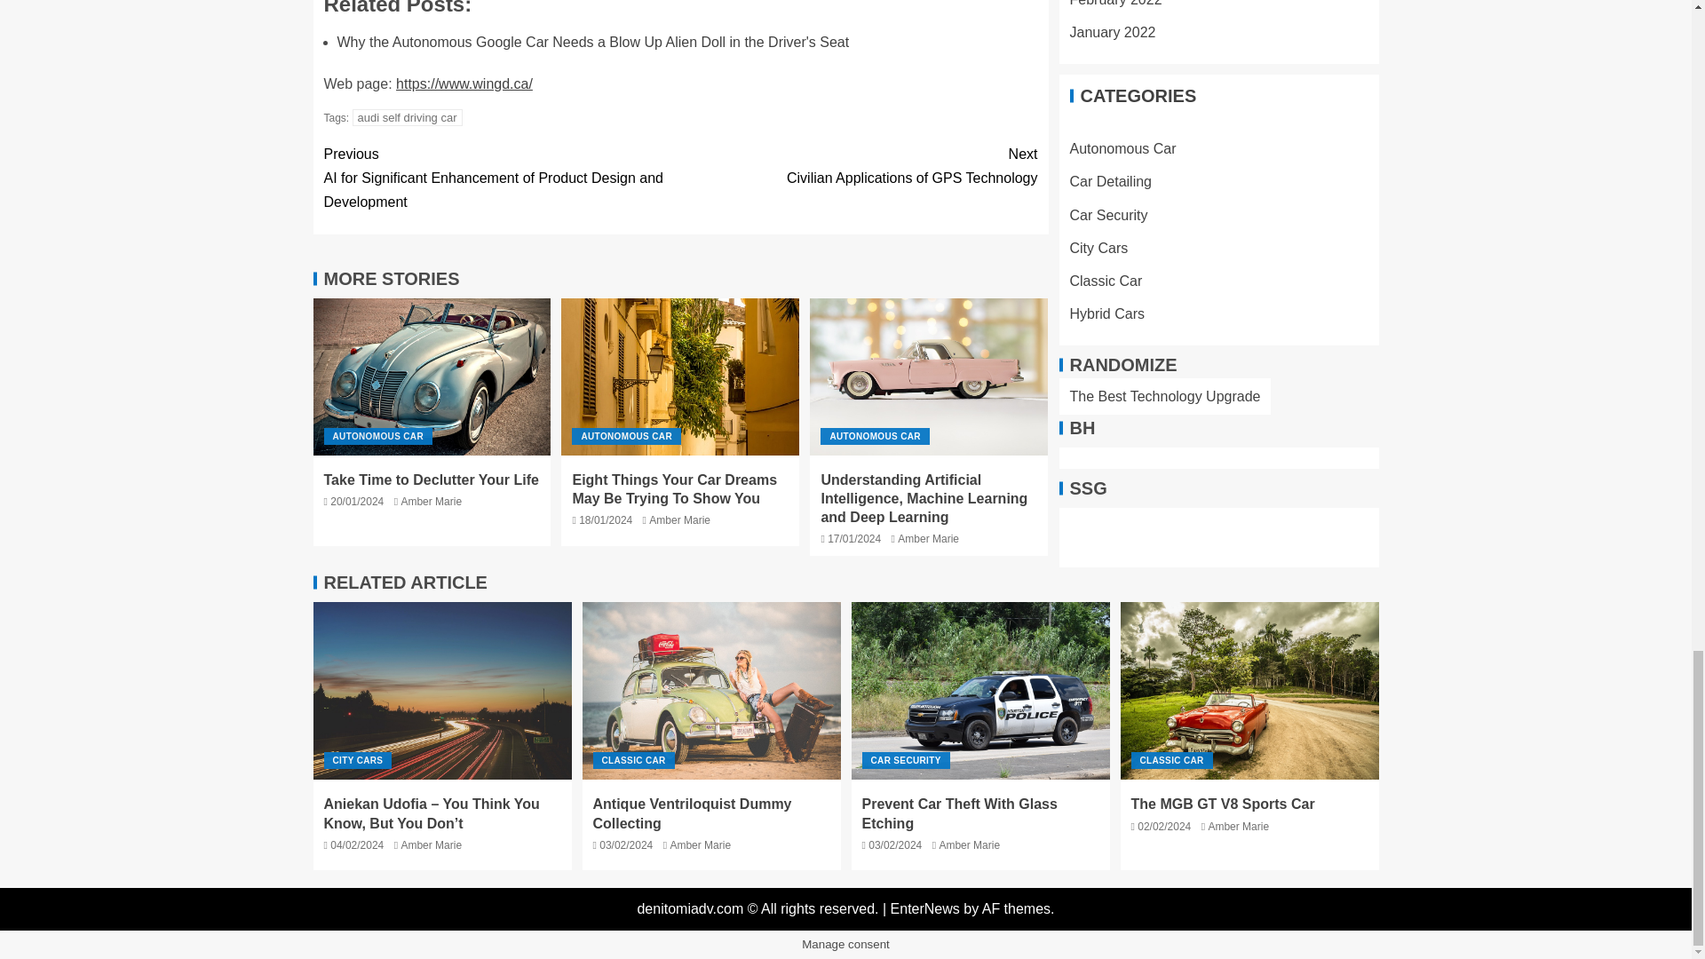 Image resolution: width=1705 pixels, height=959 pixels. Describe the element at coordinates (874, 436) in the screenshot. I see `AUTONOMOUS CAR` at that location.